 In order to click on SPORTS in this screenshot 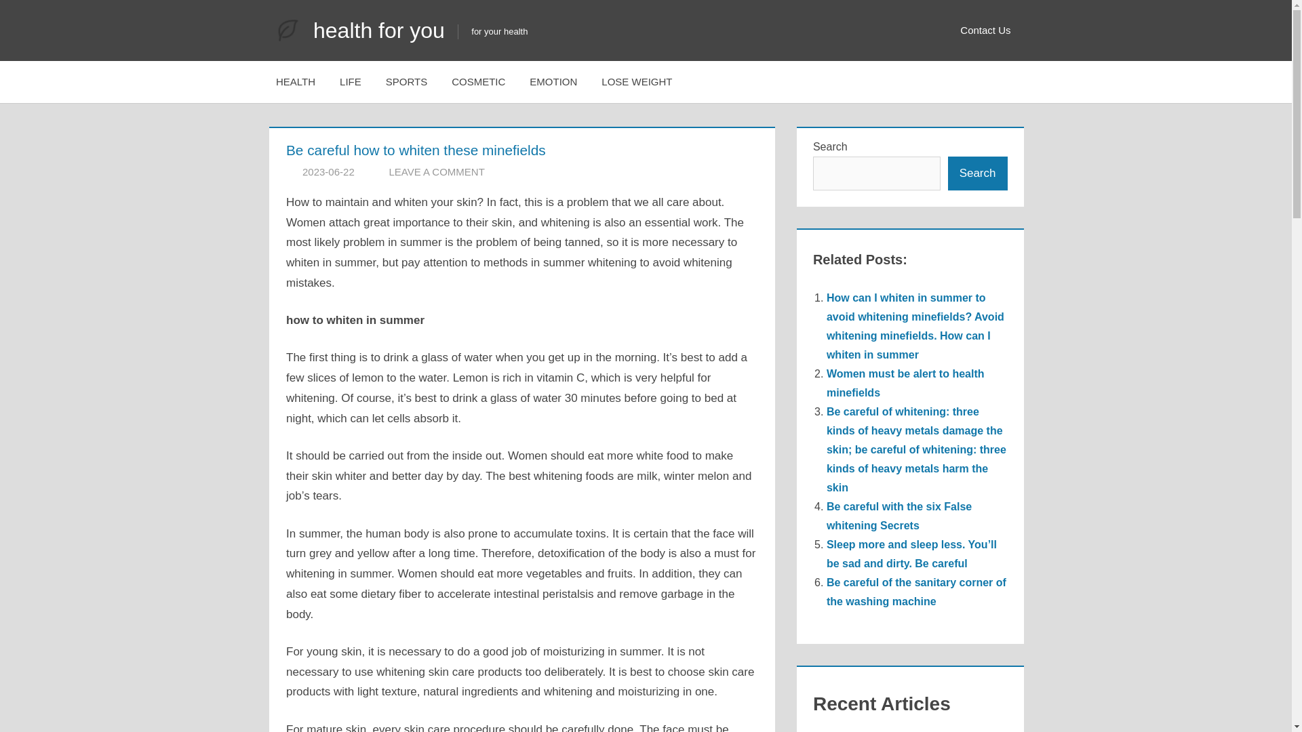, I will do `click(407, 81)`.